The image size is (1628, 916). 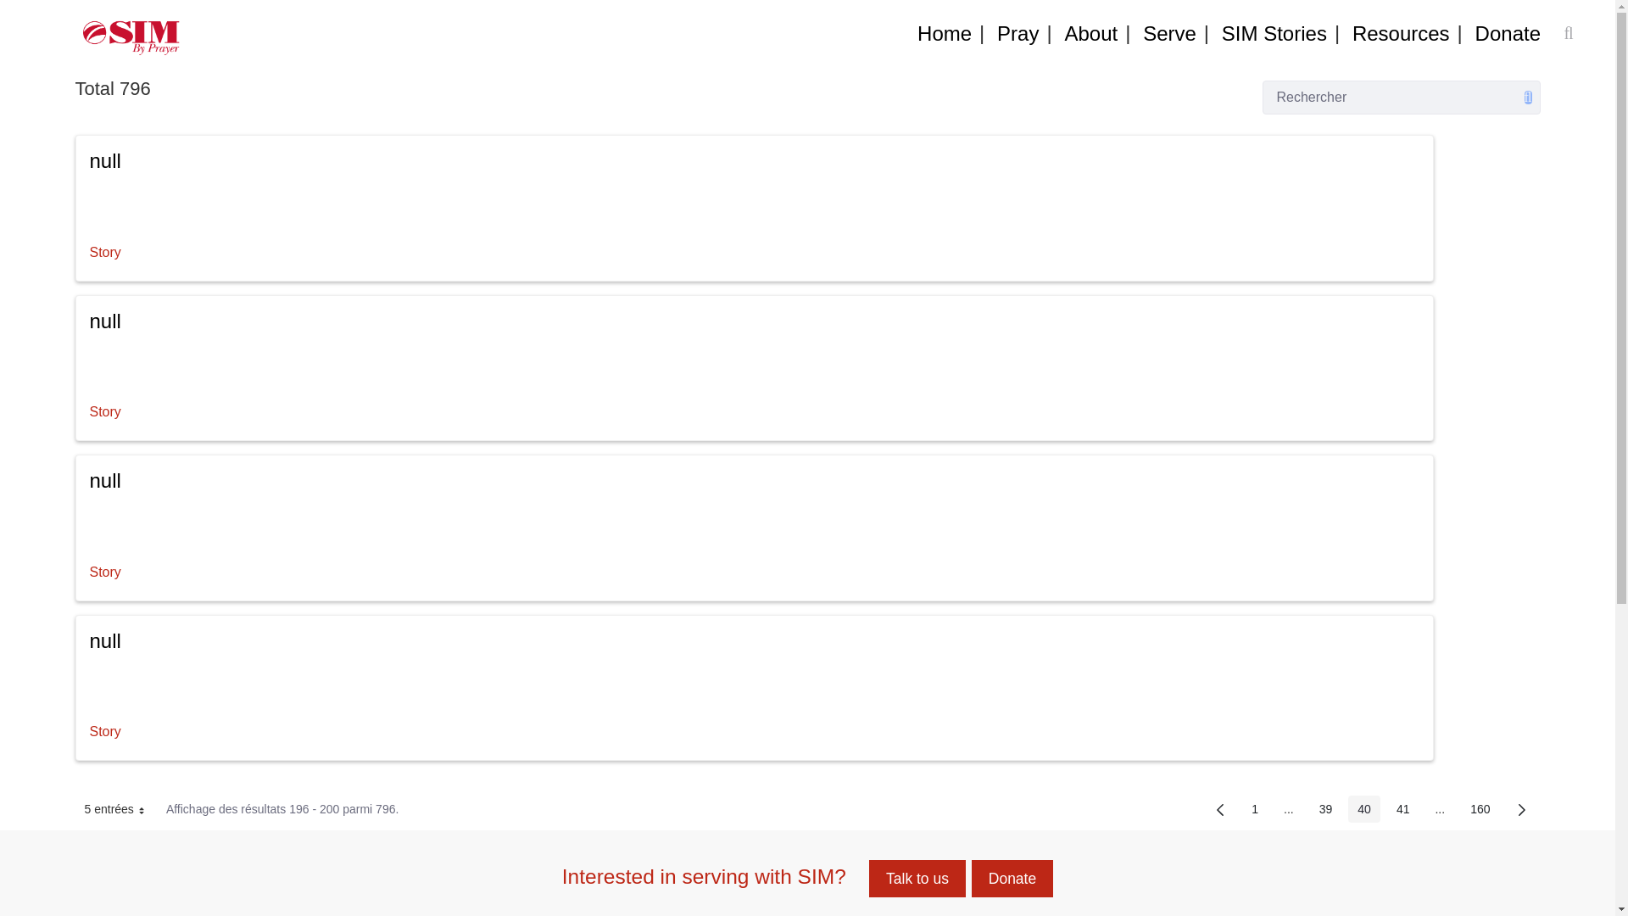 What do you see at coordinates (1521, 809) in the screenshot?
I see `Prochaine Page` at bounding box center [1521, 809].